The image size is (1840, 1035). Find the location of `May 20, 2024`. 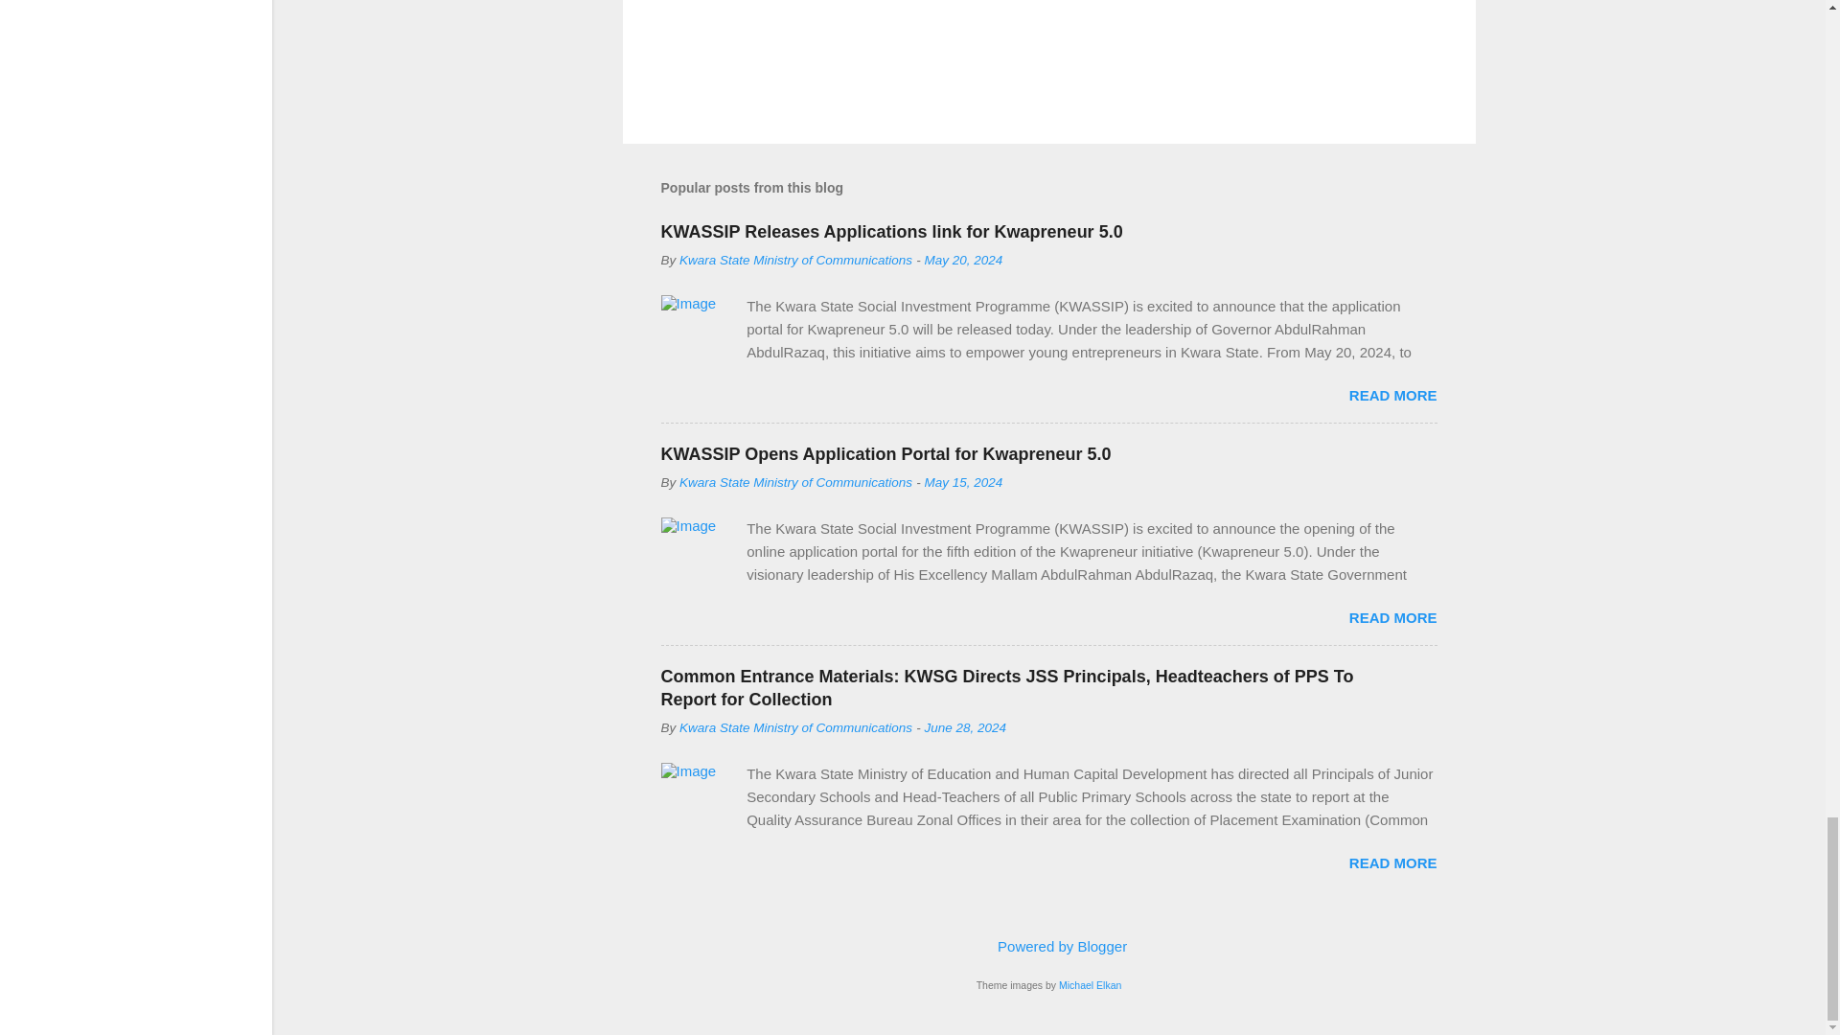

May 20, 2024 is located at coordinates (964, 259).